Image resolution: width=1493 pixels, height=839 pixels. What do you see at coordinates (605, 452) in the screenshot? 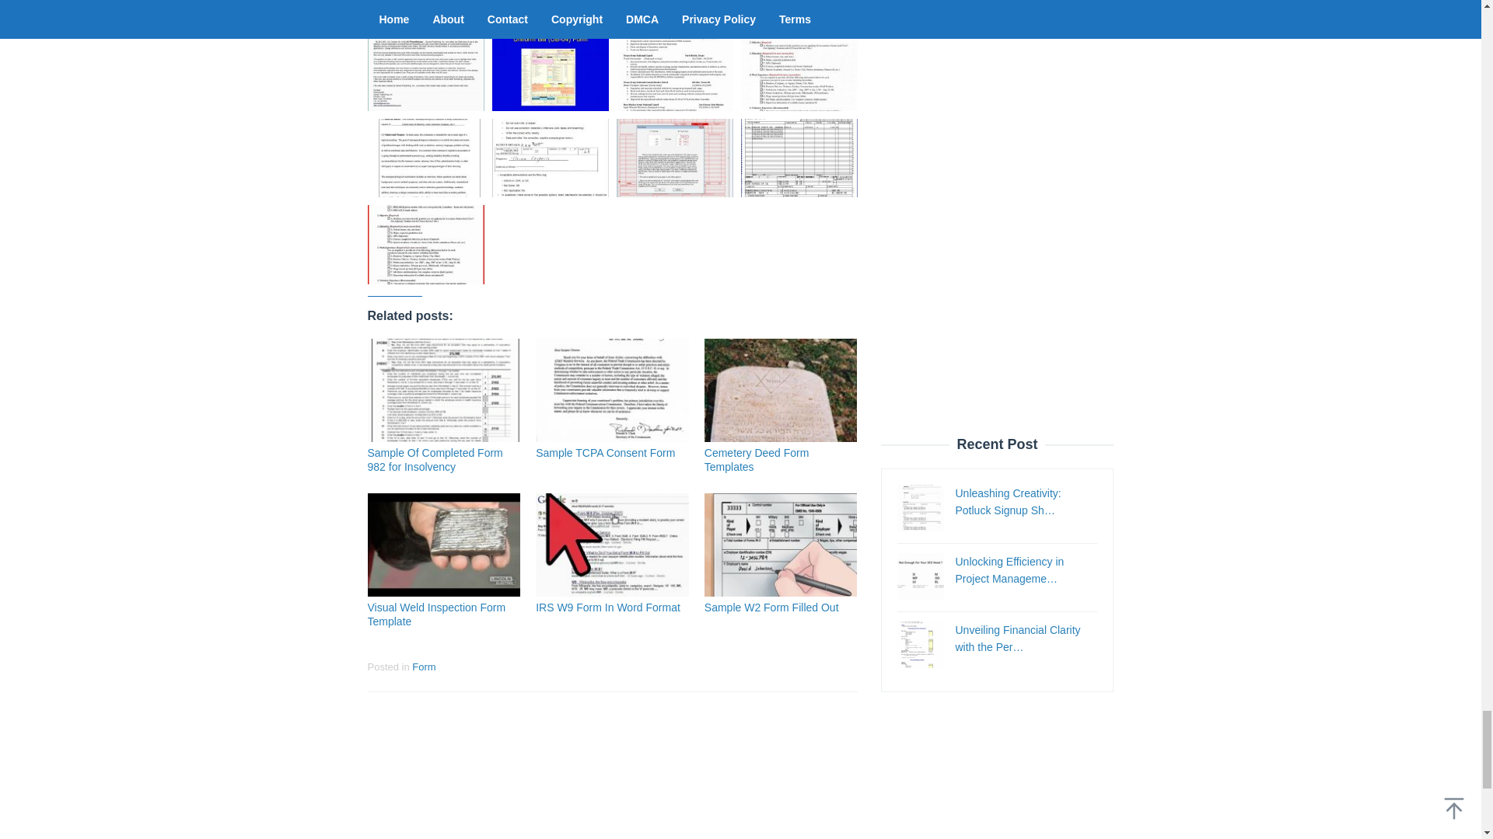
I see `Sample TCPA Consent Form` at bounding box center [605, 452].